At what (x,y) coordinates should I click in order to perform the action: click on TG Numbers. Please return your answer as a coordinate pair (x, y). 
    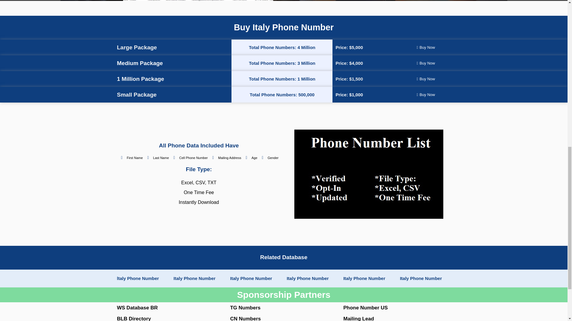
    Looking at the image, I should click on (245, 308).